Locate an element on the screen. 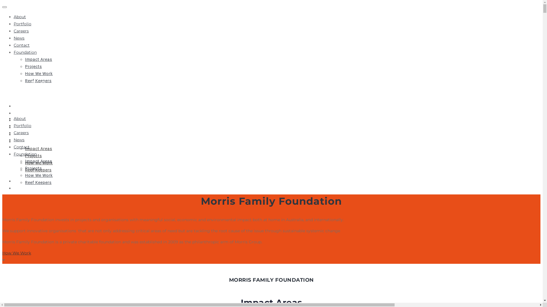  Foundation is located at coordinates (25, 154).